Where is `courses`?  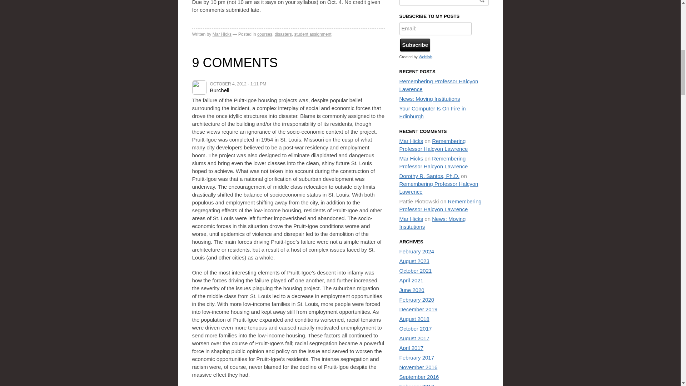
courses is located at coordinates (265, 34).